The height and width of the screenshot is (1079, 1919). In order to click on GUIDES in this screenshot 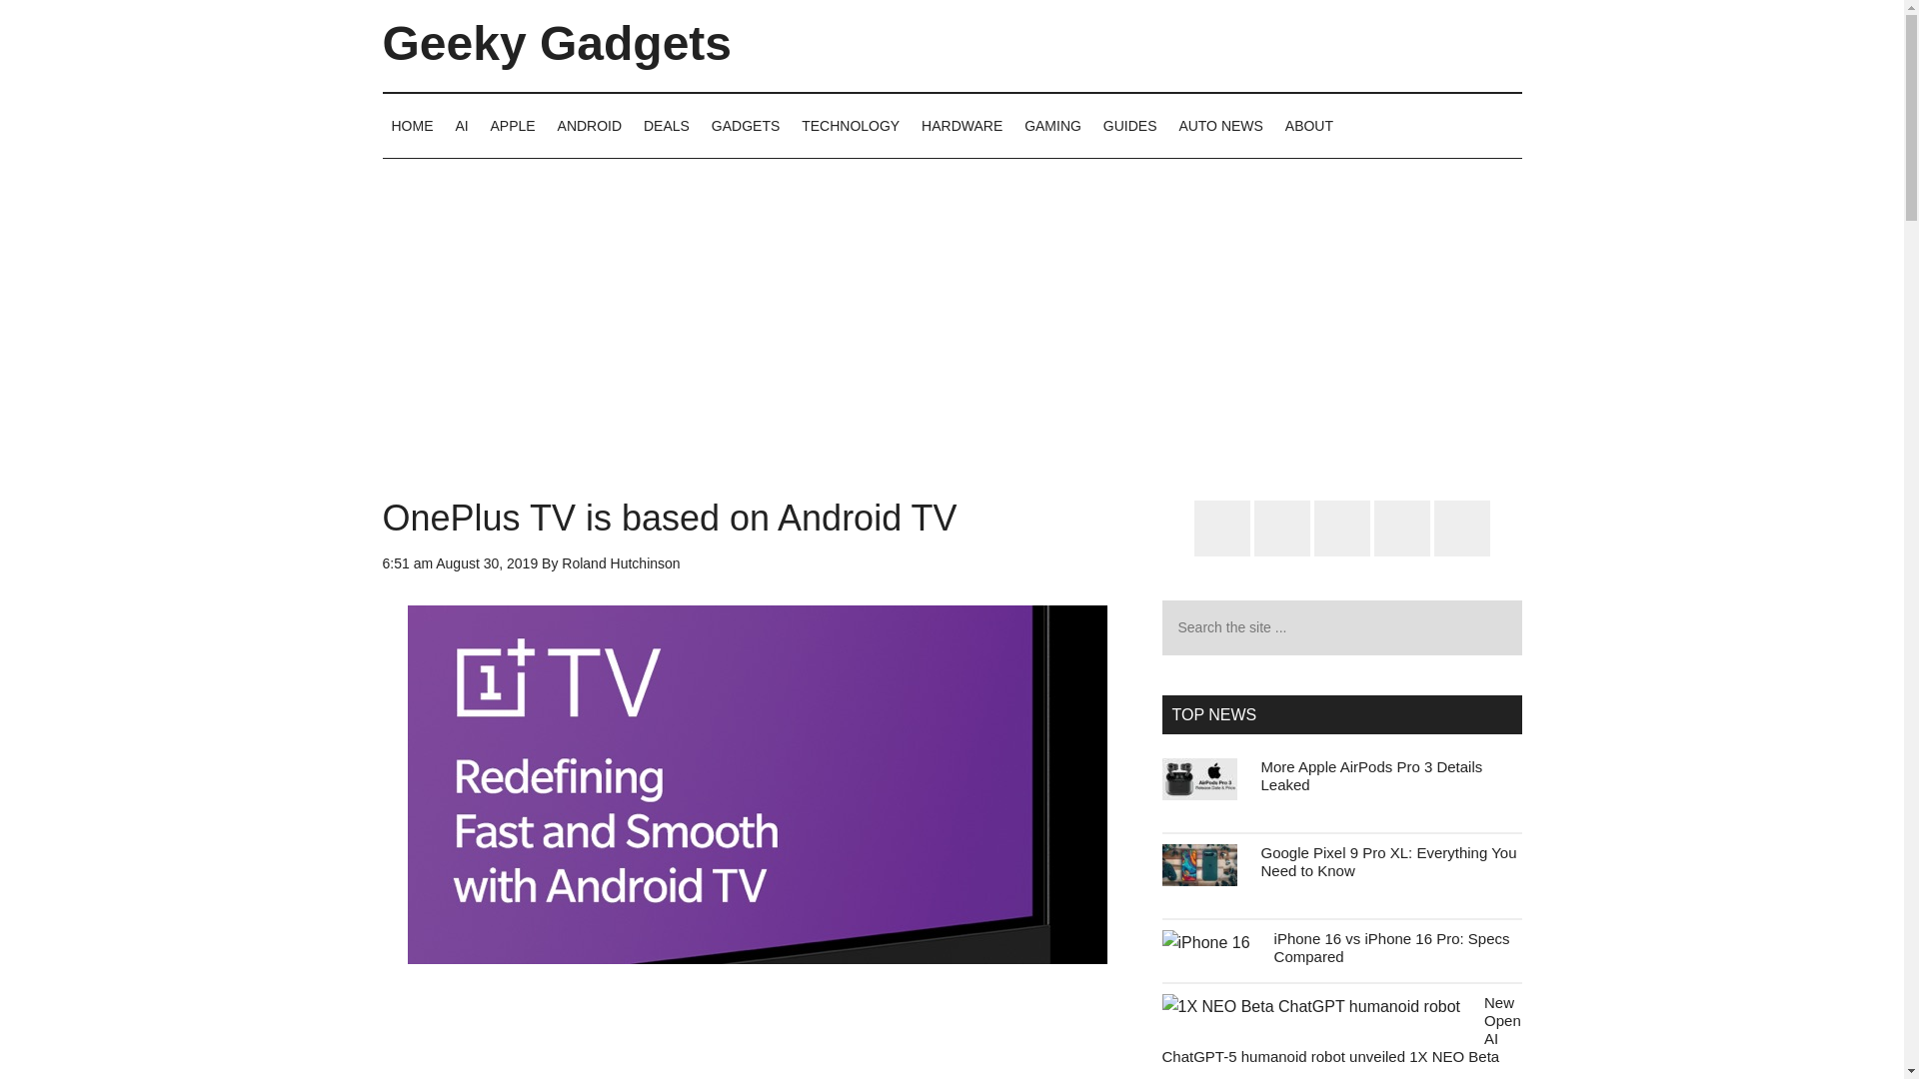, I will do `click(1129, 125)`.